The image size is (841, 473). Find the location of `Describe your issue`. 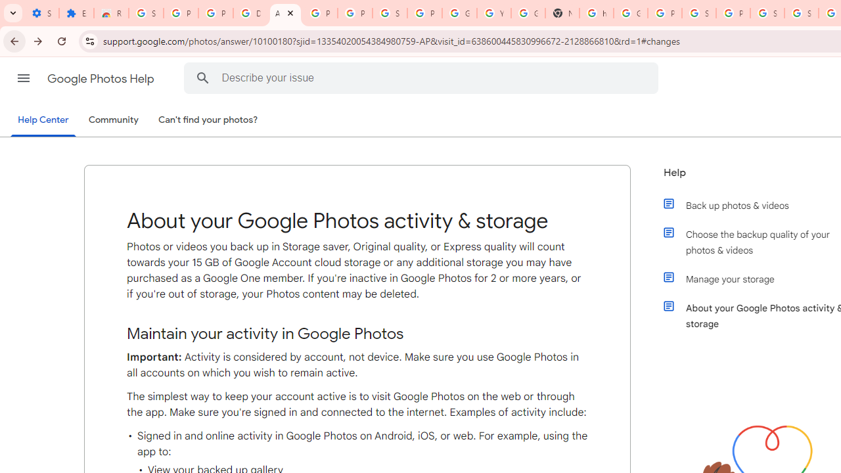

Describe your issue is located at coordinates (423, 78).